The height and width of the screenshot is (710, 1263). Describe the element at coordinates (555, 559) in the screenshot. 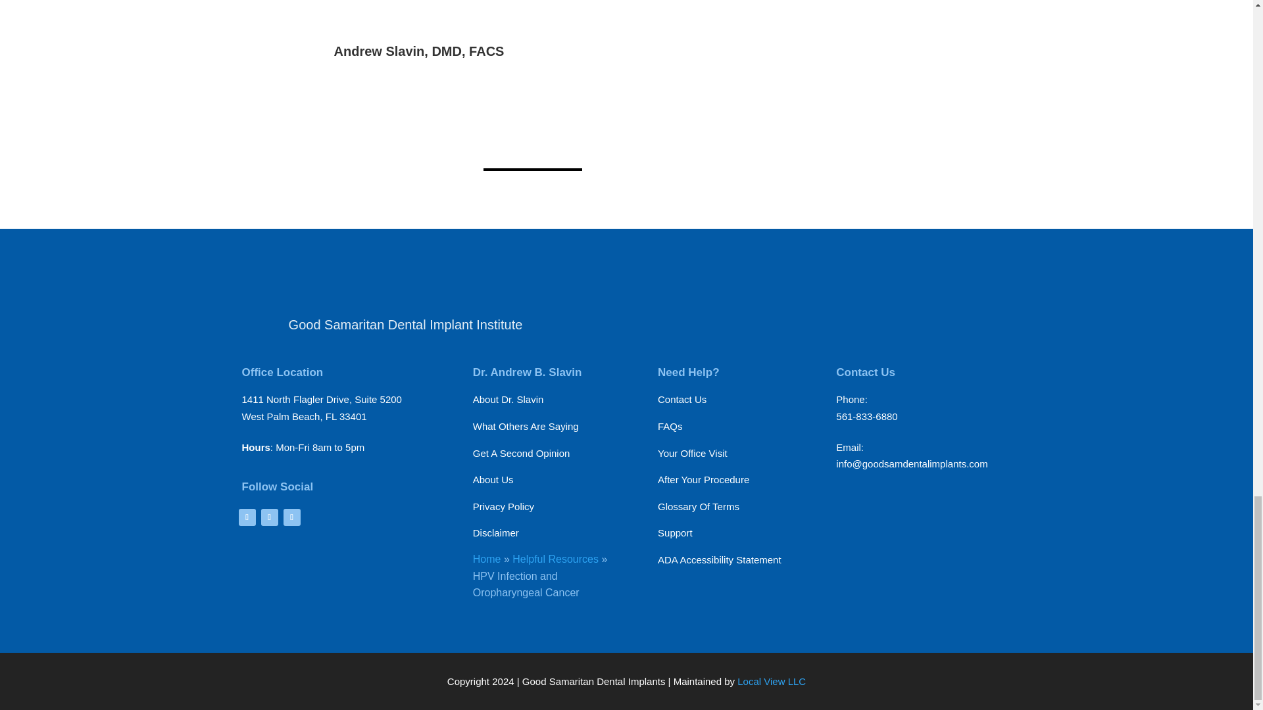

I see `Helpful Resources` at that location.